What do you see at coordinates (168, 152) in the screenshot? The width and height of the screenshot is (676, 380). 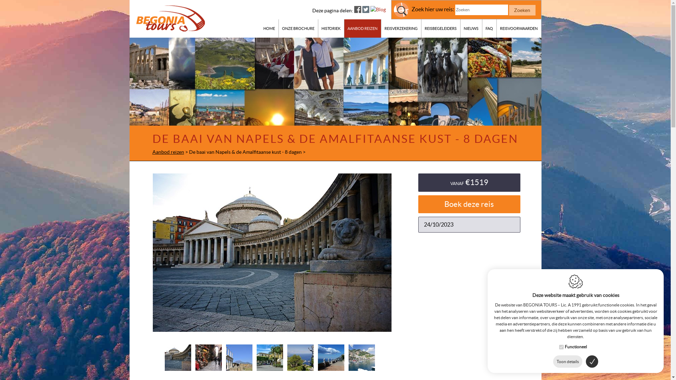 I see `Aanbod reizen` at bounding box center [168, 152].